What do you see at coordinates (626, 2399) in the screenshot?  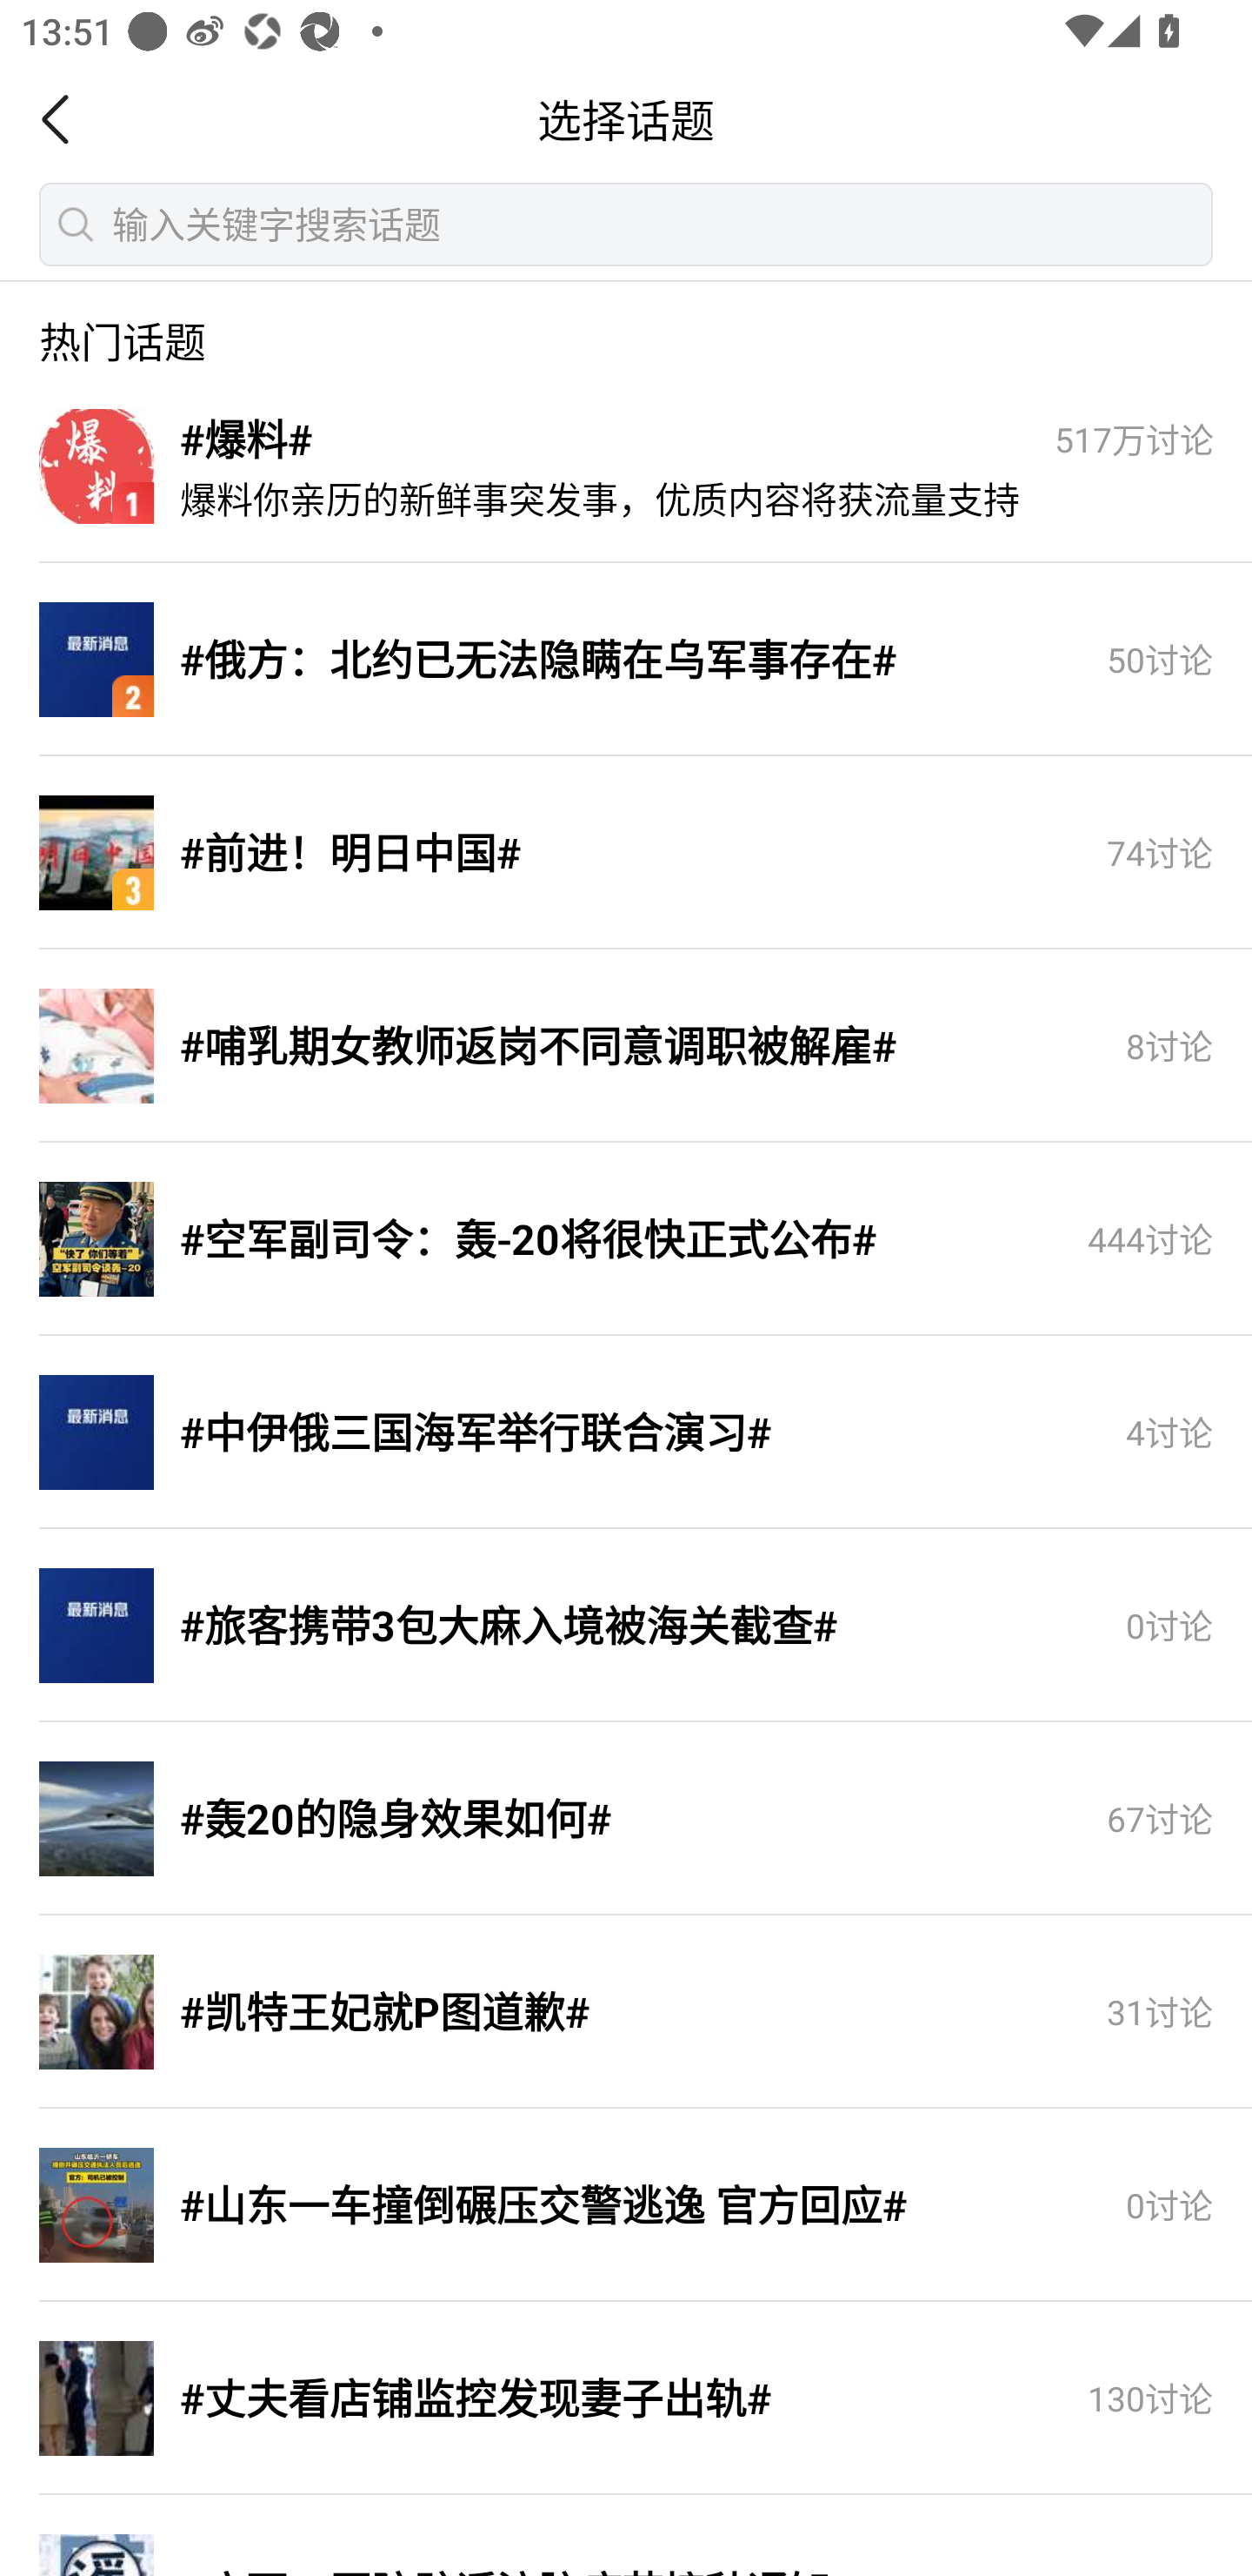 I see `#丈夫看店铺监控发现妻子出轨# 130讨论` at bounding box center [626, 2399].